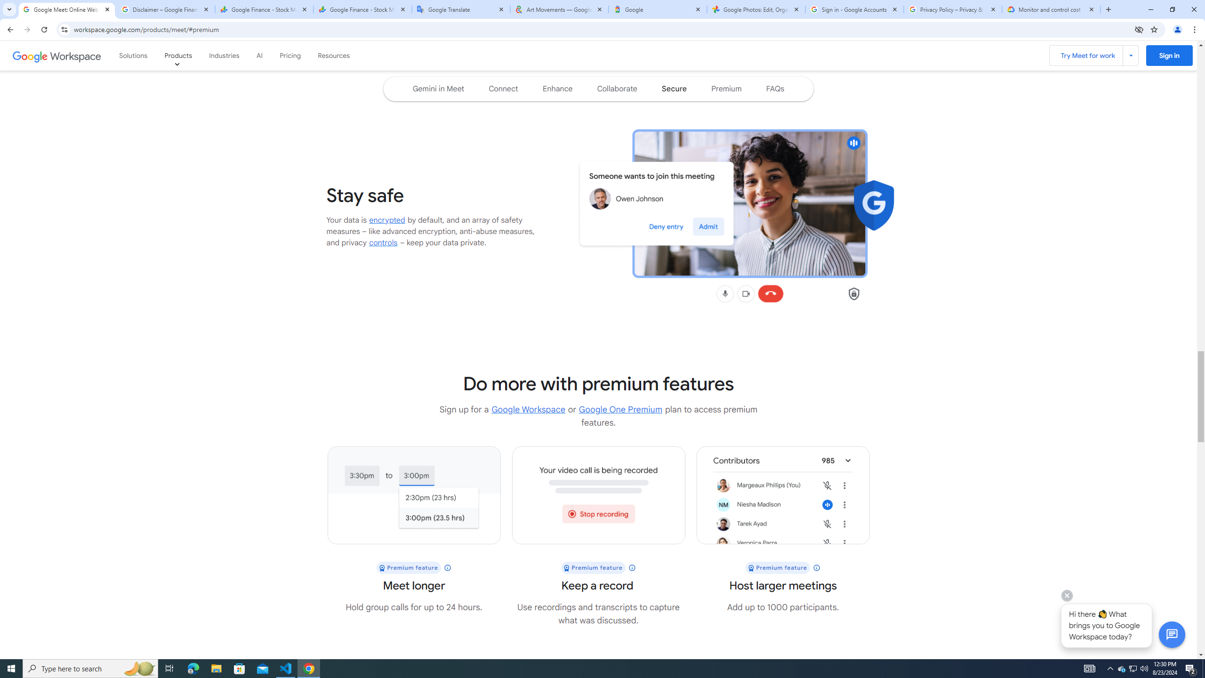  What do you see at coordinates (439, 89) in the screenshot?
I see `Navigate to the Gemini in Meet section of the page` at bounding box center [439, 89].